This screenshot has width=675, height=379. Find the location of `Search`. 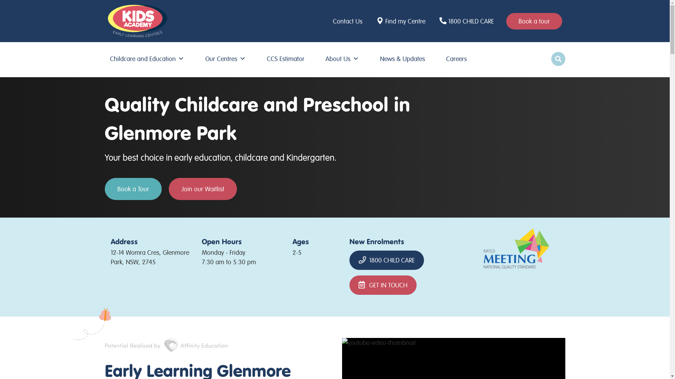

Search is located at coordinates (7, 8).